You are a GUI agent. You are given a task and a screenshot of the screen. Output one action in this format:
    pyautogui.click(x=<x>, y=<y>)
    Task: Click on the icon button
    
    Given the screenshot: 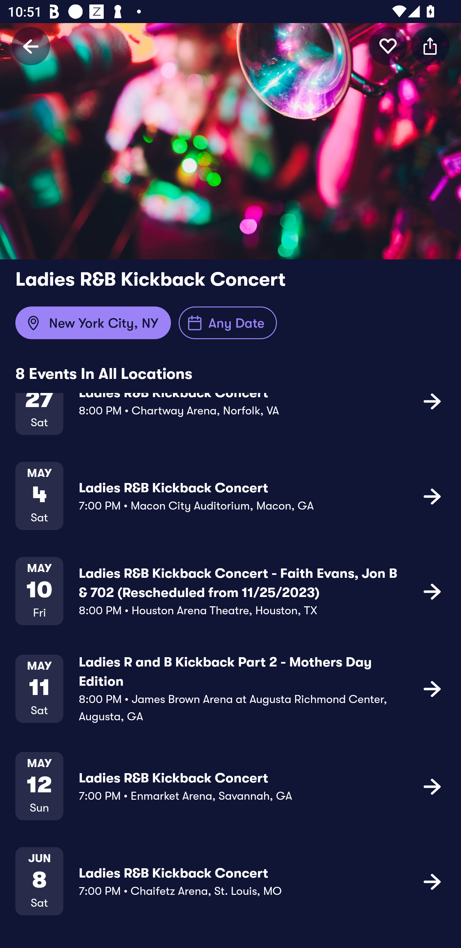 What is the action you would take?
    pyautogui.click(x=432, y=881)
    